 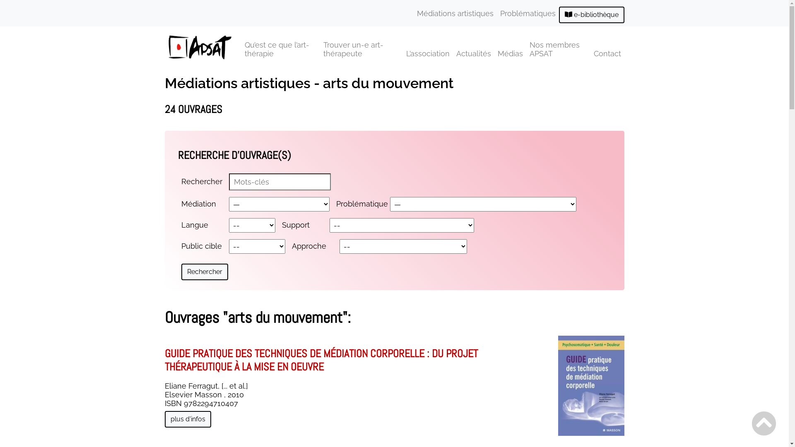 What do you see at coordinates (205, 272) in the screenshot?
I see `Rechercher` at bounding box center [205, 272].